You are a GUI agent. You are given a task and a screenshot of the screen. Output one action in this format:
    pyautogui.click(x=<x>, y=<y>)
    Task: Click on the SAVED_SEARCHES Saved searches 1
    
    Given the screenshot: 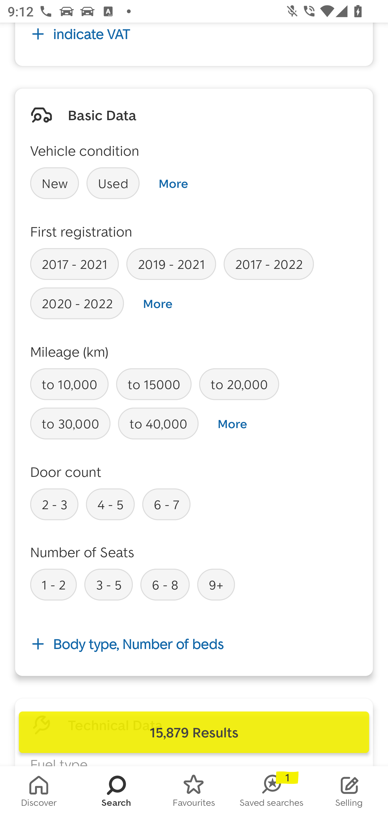 What is the action you would take?
    pyautogui.click(x=272, y=793)
    